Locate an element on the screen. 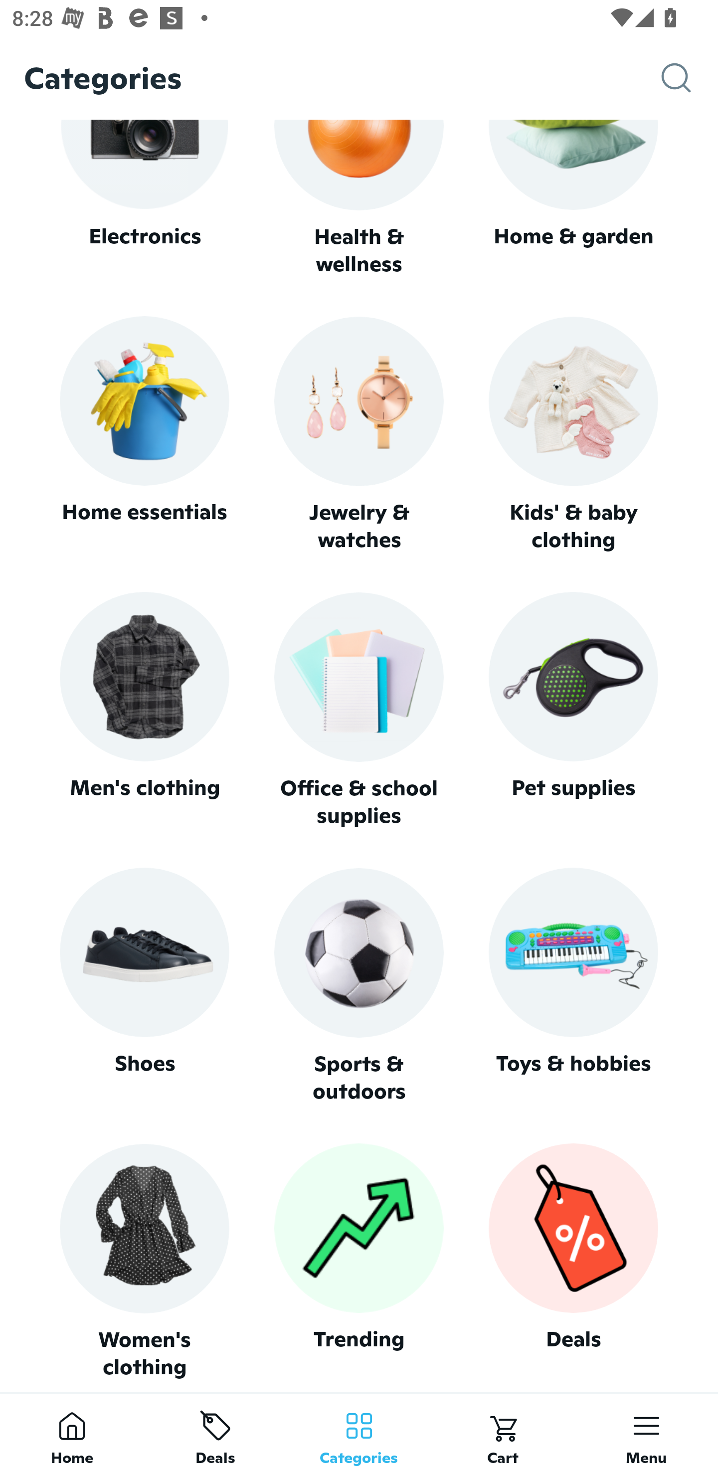 This screenshot has width=718, height=1476. Deals is located at coordinates (573, 1262).